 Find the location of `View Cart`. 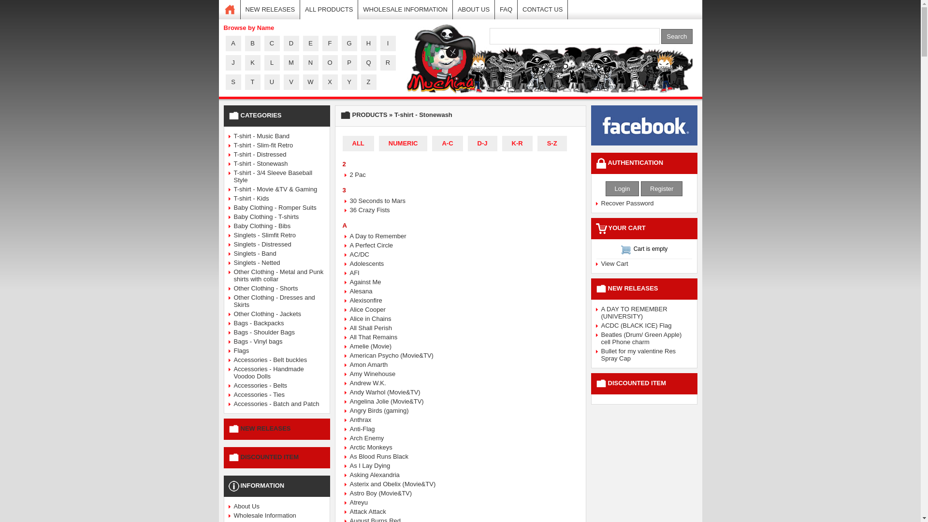

View Cart is located at coordinates (615, 264).